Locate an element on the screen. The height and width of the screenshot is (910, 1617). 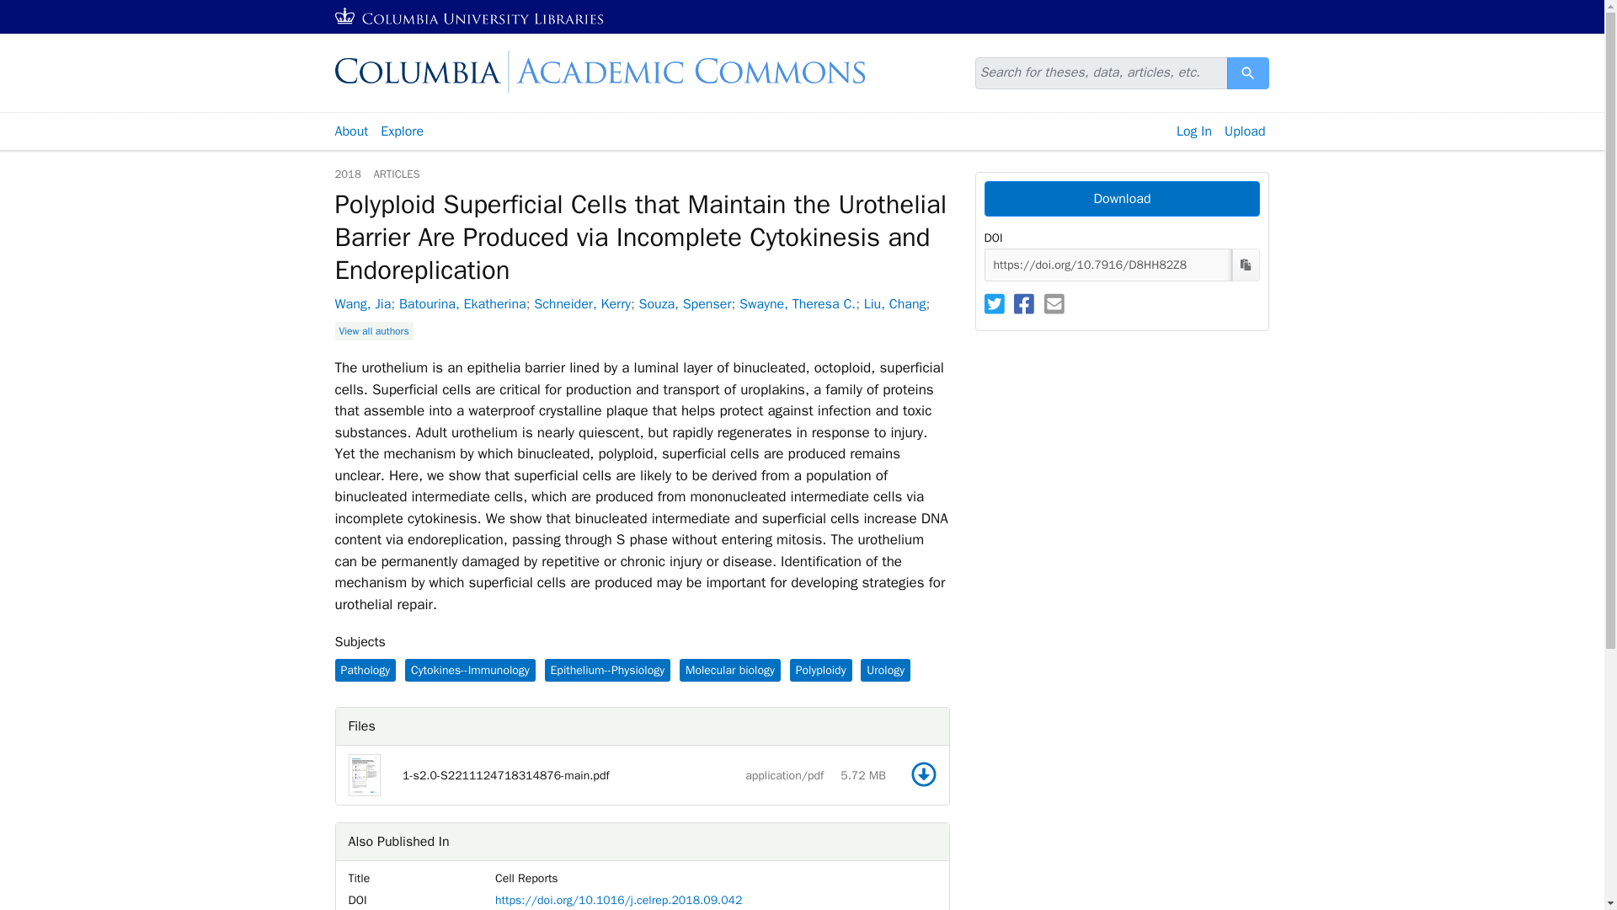
Wiessner, Gregory is located at coordinates (692, 327).